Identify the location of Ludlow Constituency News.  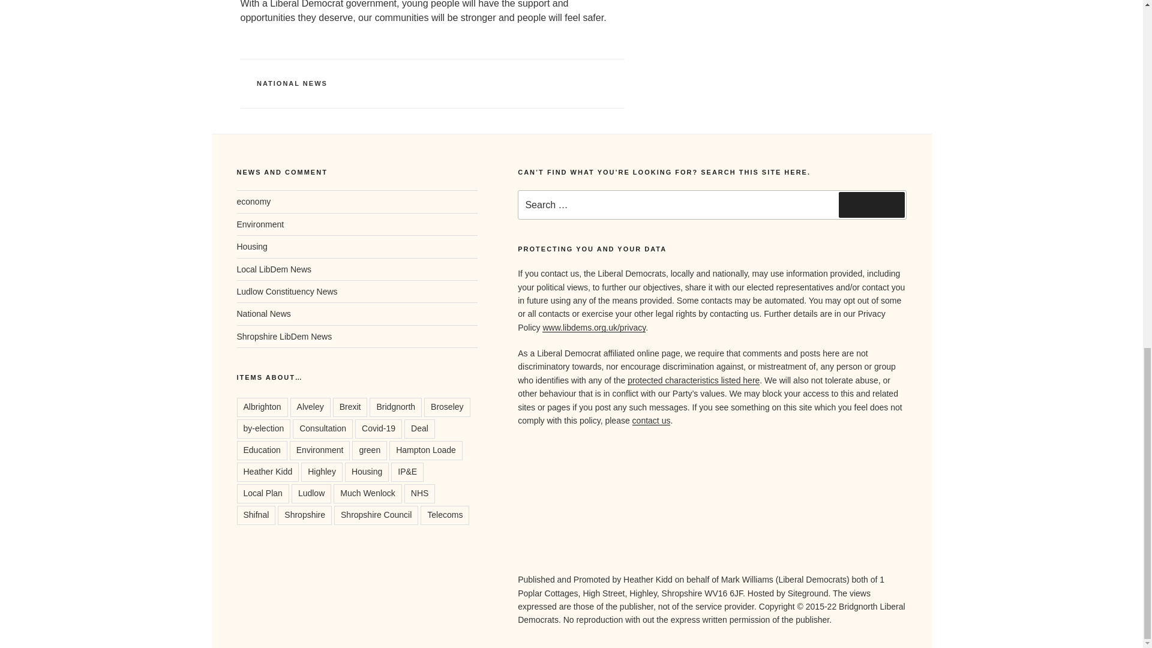
(287, 292).